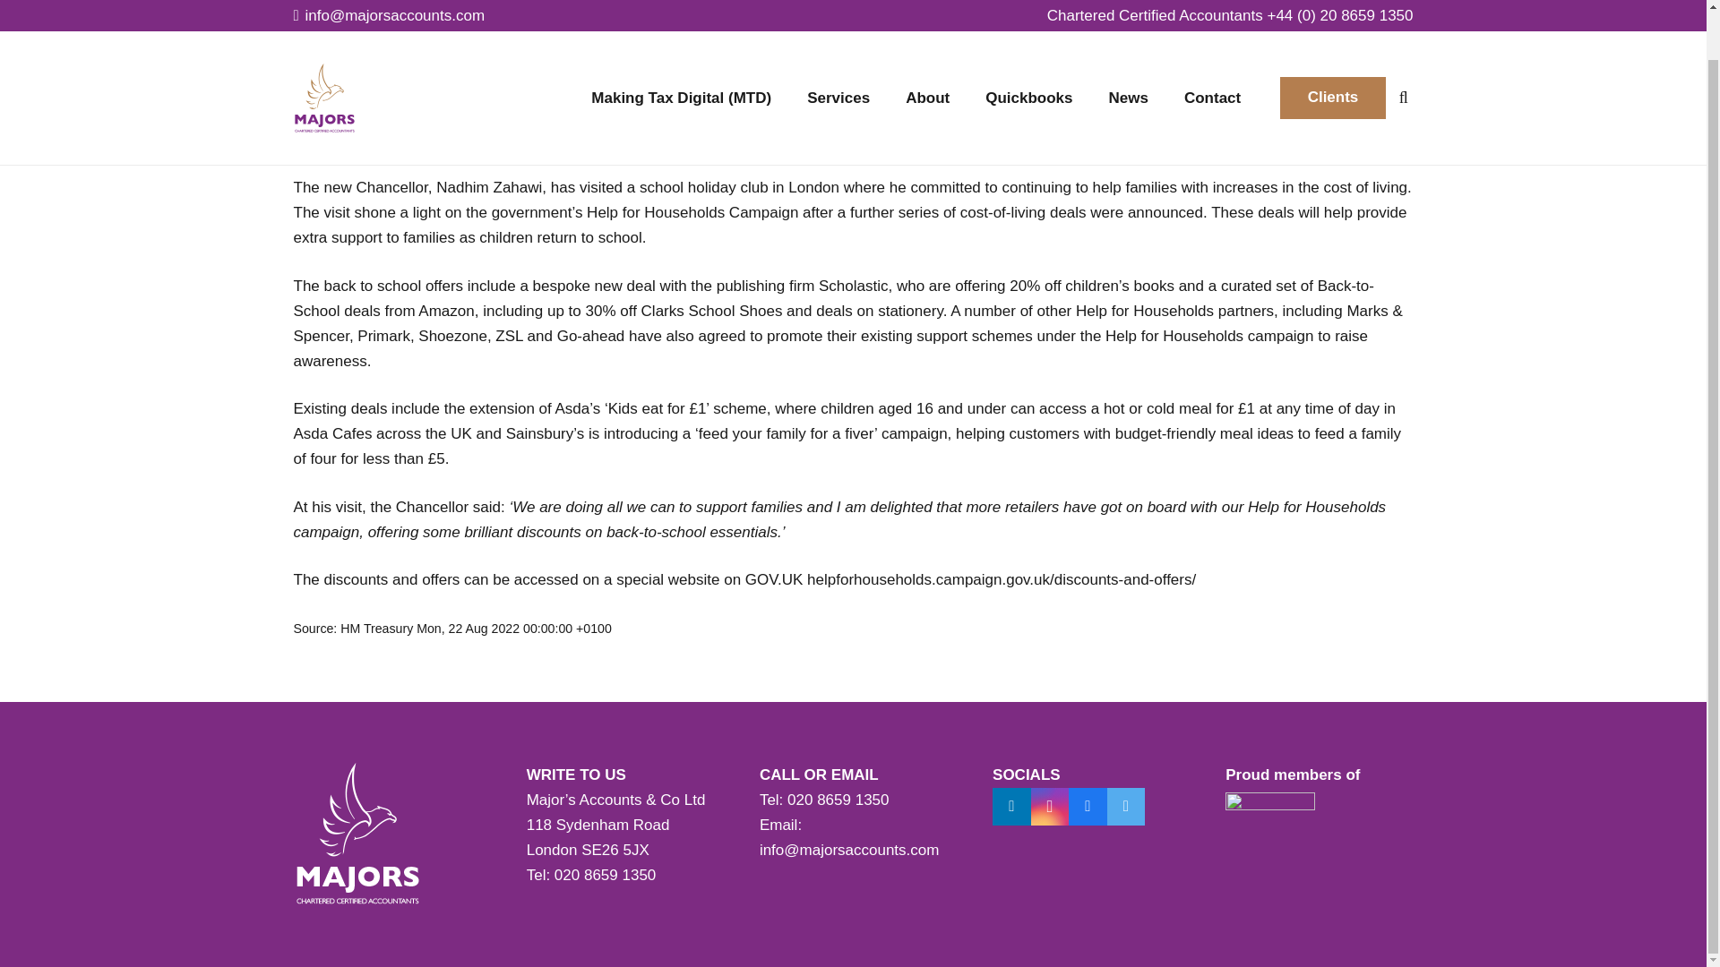 The height and width of the screenshot is (967, 1720). I want to click on Instagram, so click(1050, 808).